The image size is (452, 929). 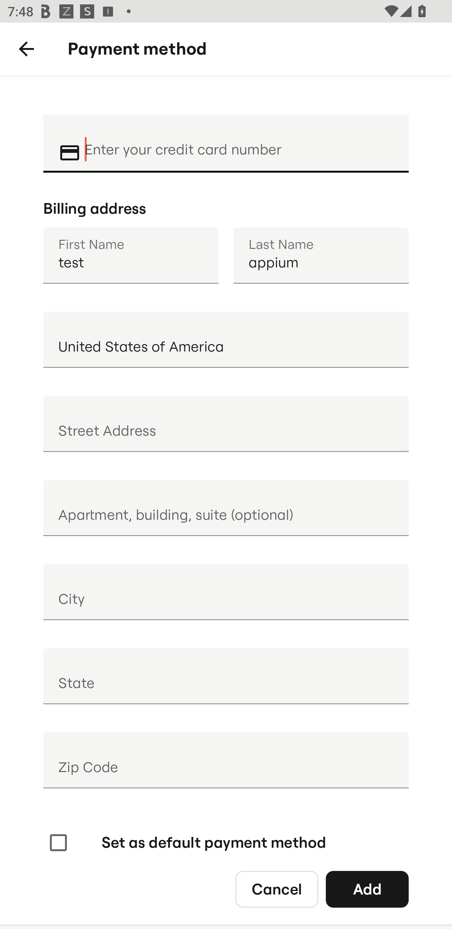 What do you see at coordinates (226, 592) in the screenshot?
I see `City` at bounding box center [226, 592].